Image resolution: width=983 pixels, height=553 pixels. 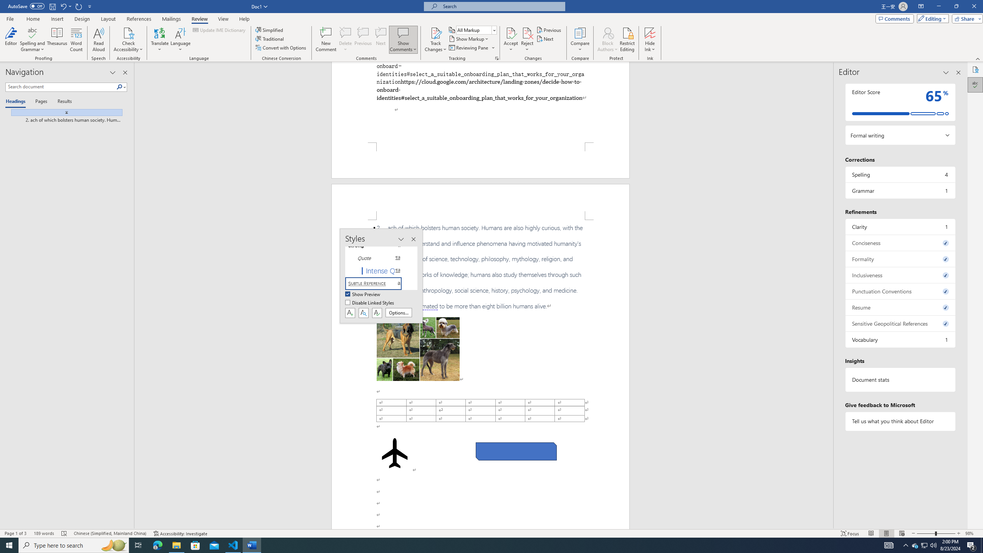 What do you see at coordinates (378, 270) in the screenshot?
I see `Intense Quote` at bounding box center [378, 270].